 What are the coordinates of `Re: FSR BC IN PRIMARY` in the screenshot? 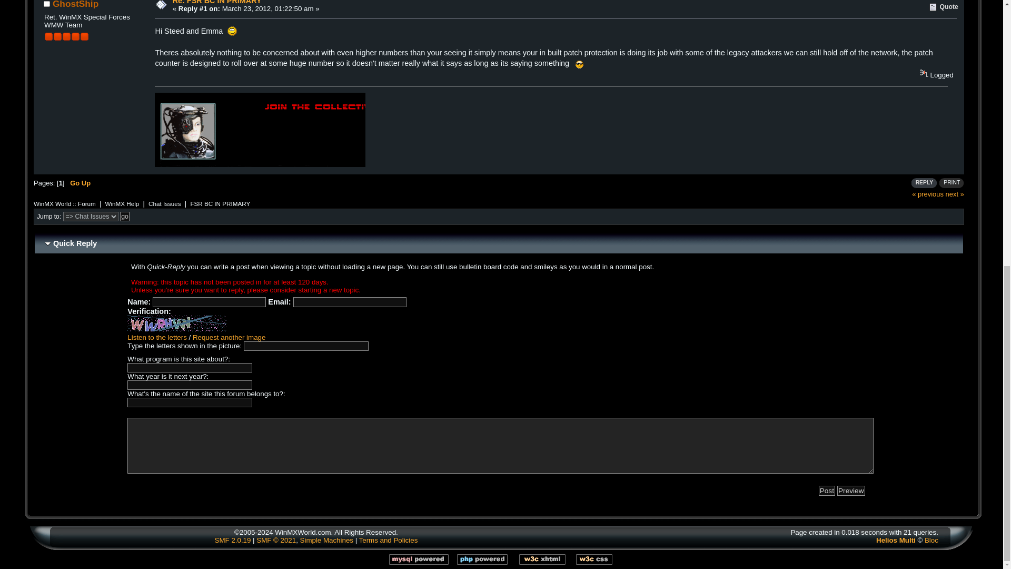 It's located at (217, 2).